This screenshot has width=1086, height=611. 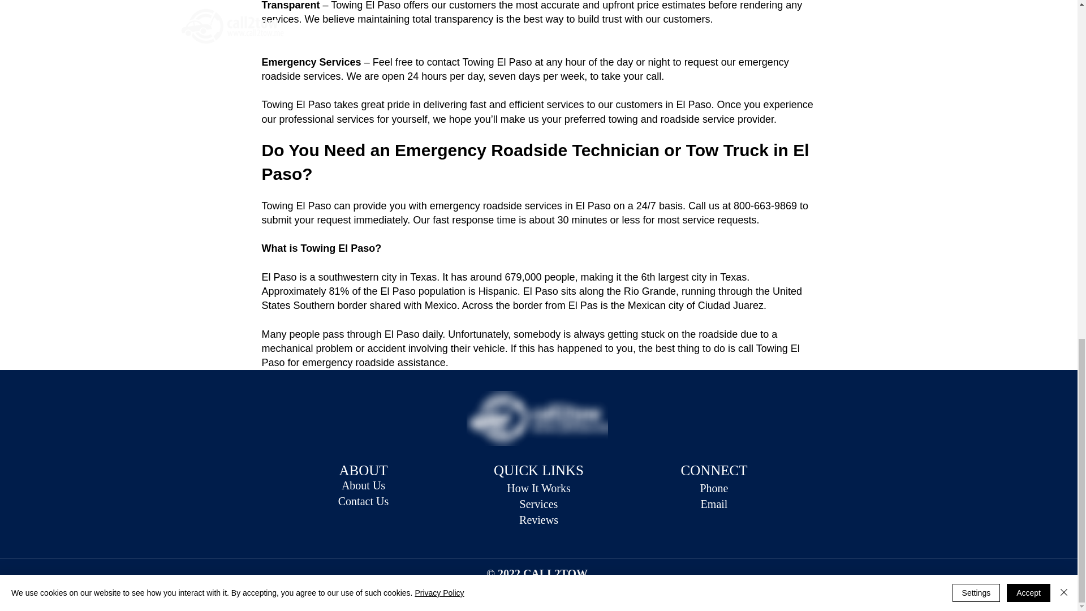 I want to click on How It Works, so click(x=538, y=488).